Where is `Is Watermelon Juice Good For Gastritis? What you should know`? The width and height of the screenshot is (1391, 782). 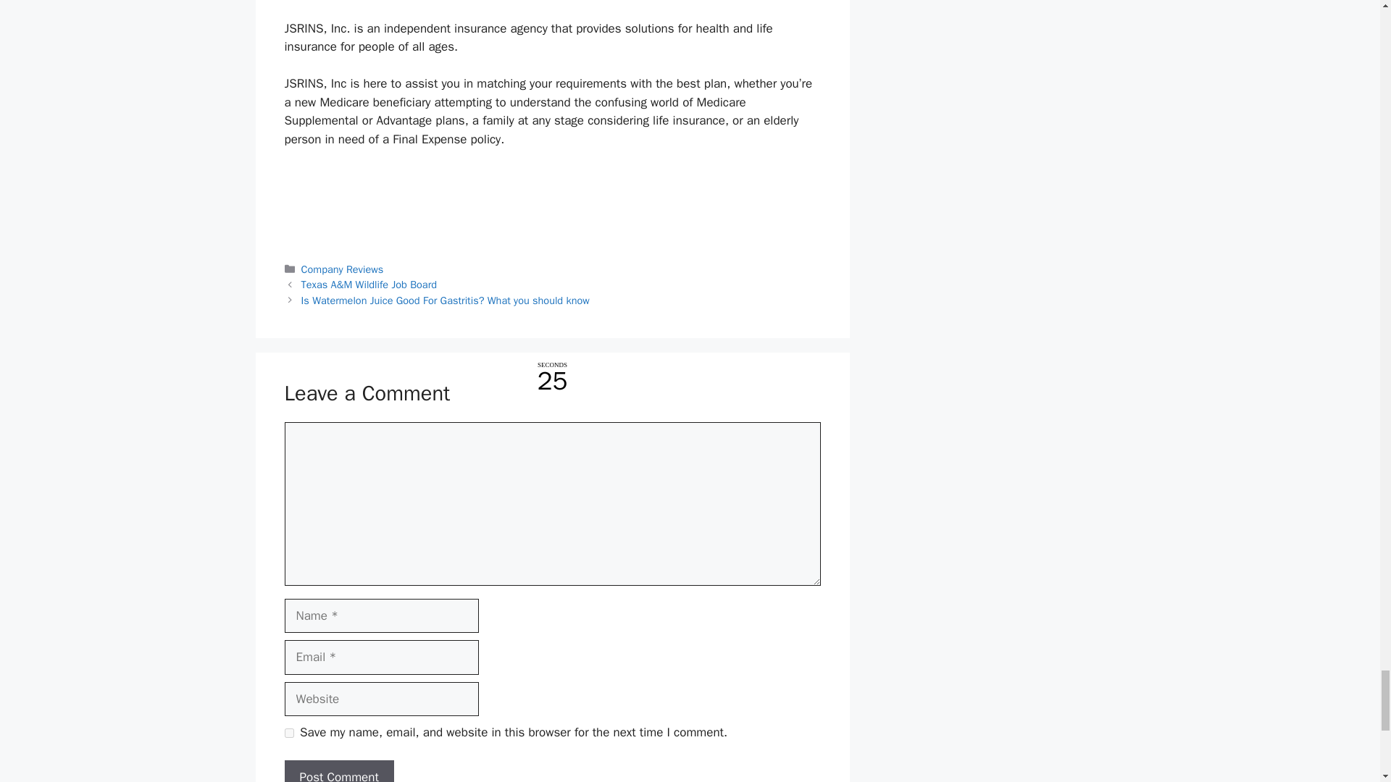 Is Watermelon Juice Good For Gastritis? What you should know is located at coordinates (446, 300).